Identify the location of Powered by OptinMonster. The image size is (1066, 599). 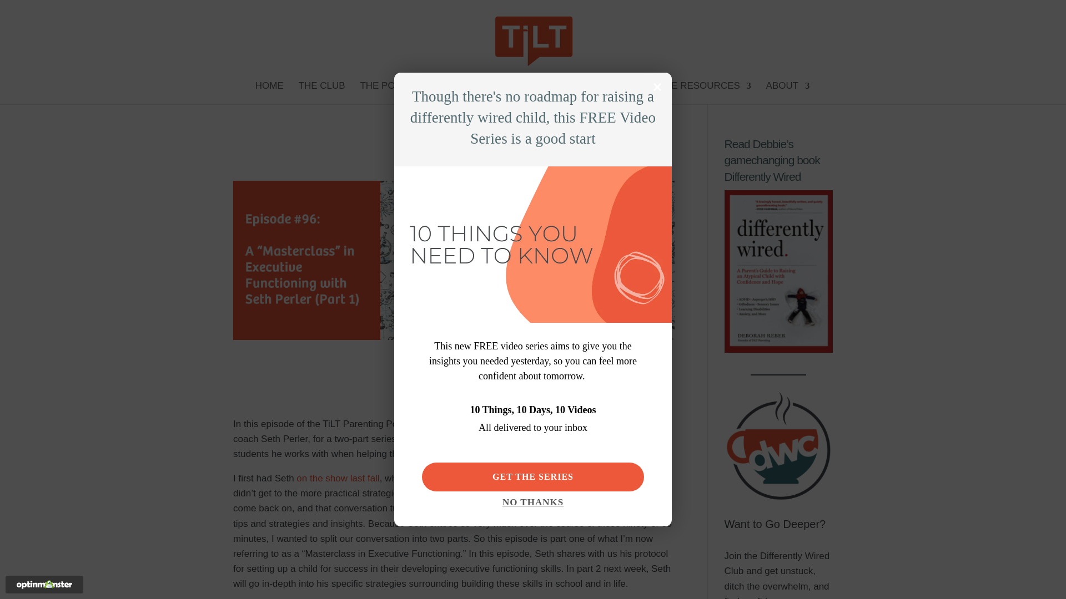
(44, 585).